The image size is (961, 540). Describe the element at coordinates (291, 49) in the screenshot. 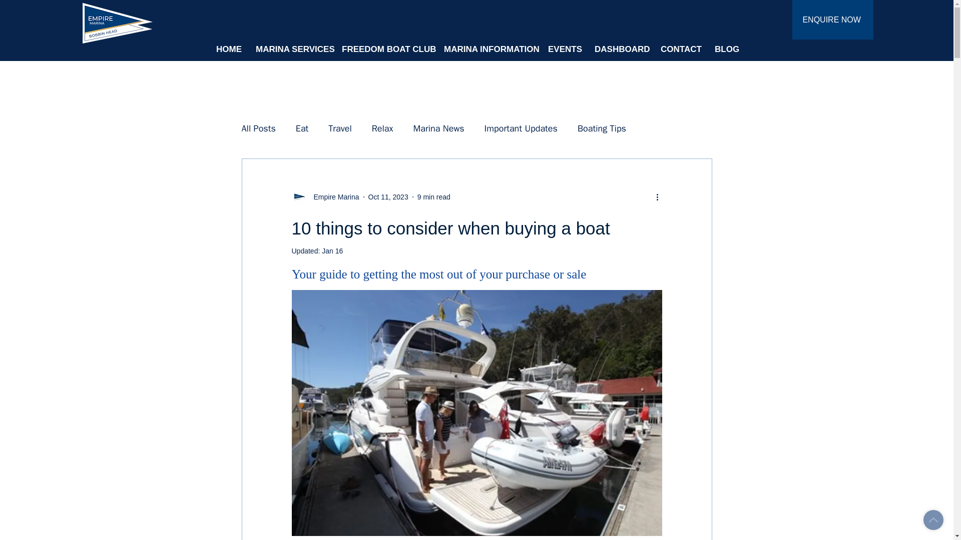

I see `MARINA SERVICES` at that location.